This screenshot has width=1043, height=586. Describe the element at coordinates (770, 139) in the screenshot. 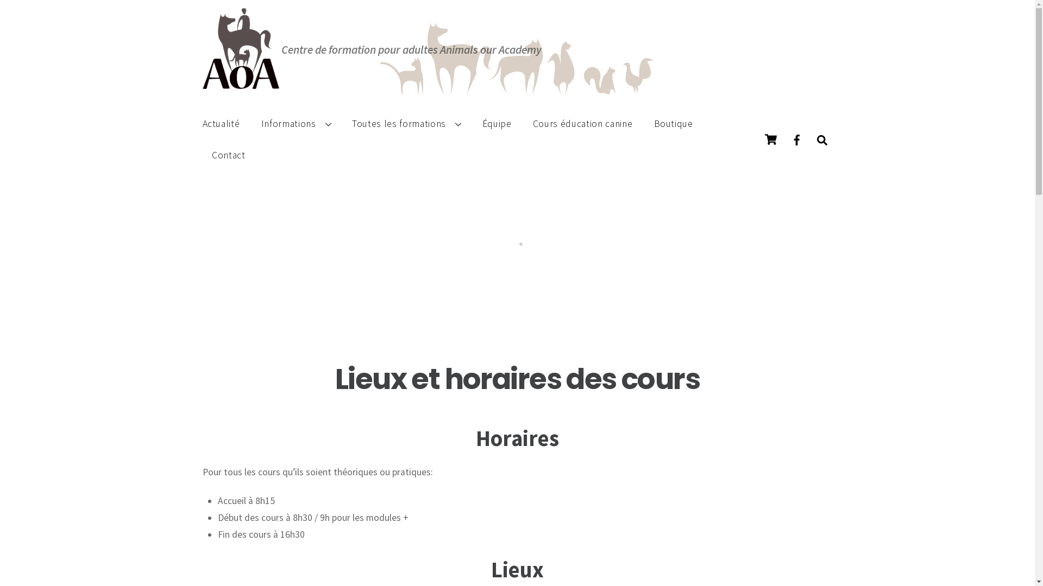

I see `Panier` at that location.